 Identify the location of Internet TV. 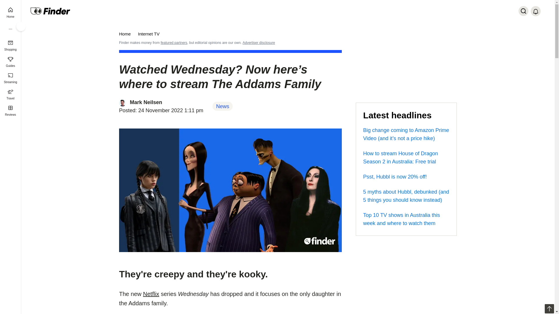
(148, 34).